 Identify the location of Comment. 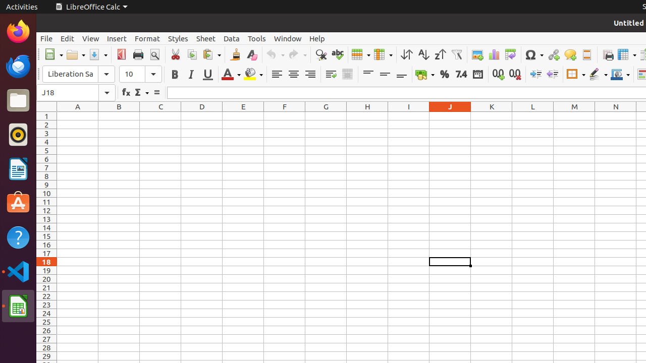
(570, 54).